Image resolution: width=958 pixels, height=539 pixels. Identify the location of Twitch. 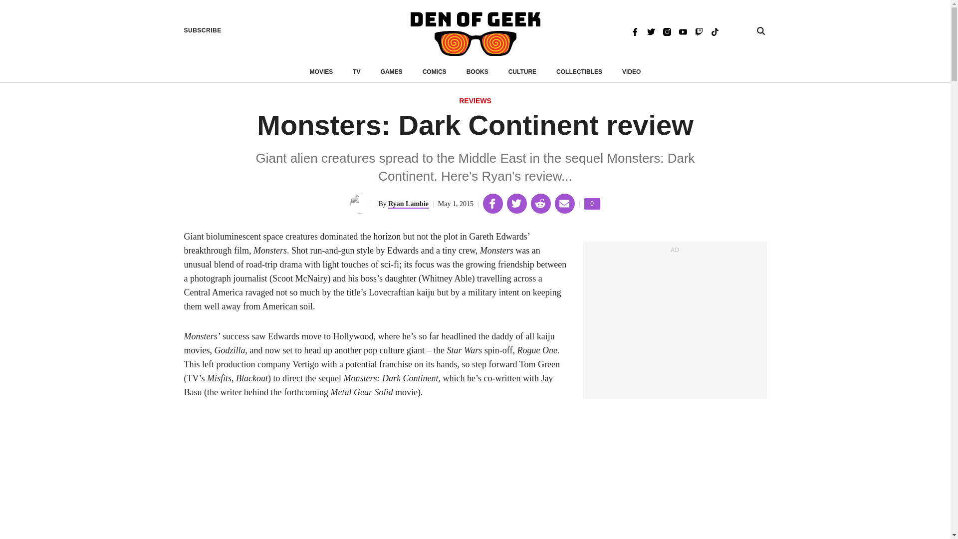
(699, 31).